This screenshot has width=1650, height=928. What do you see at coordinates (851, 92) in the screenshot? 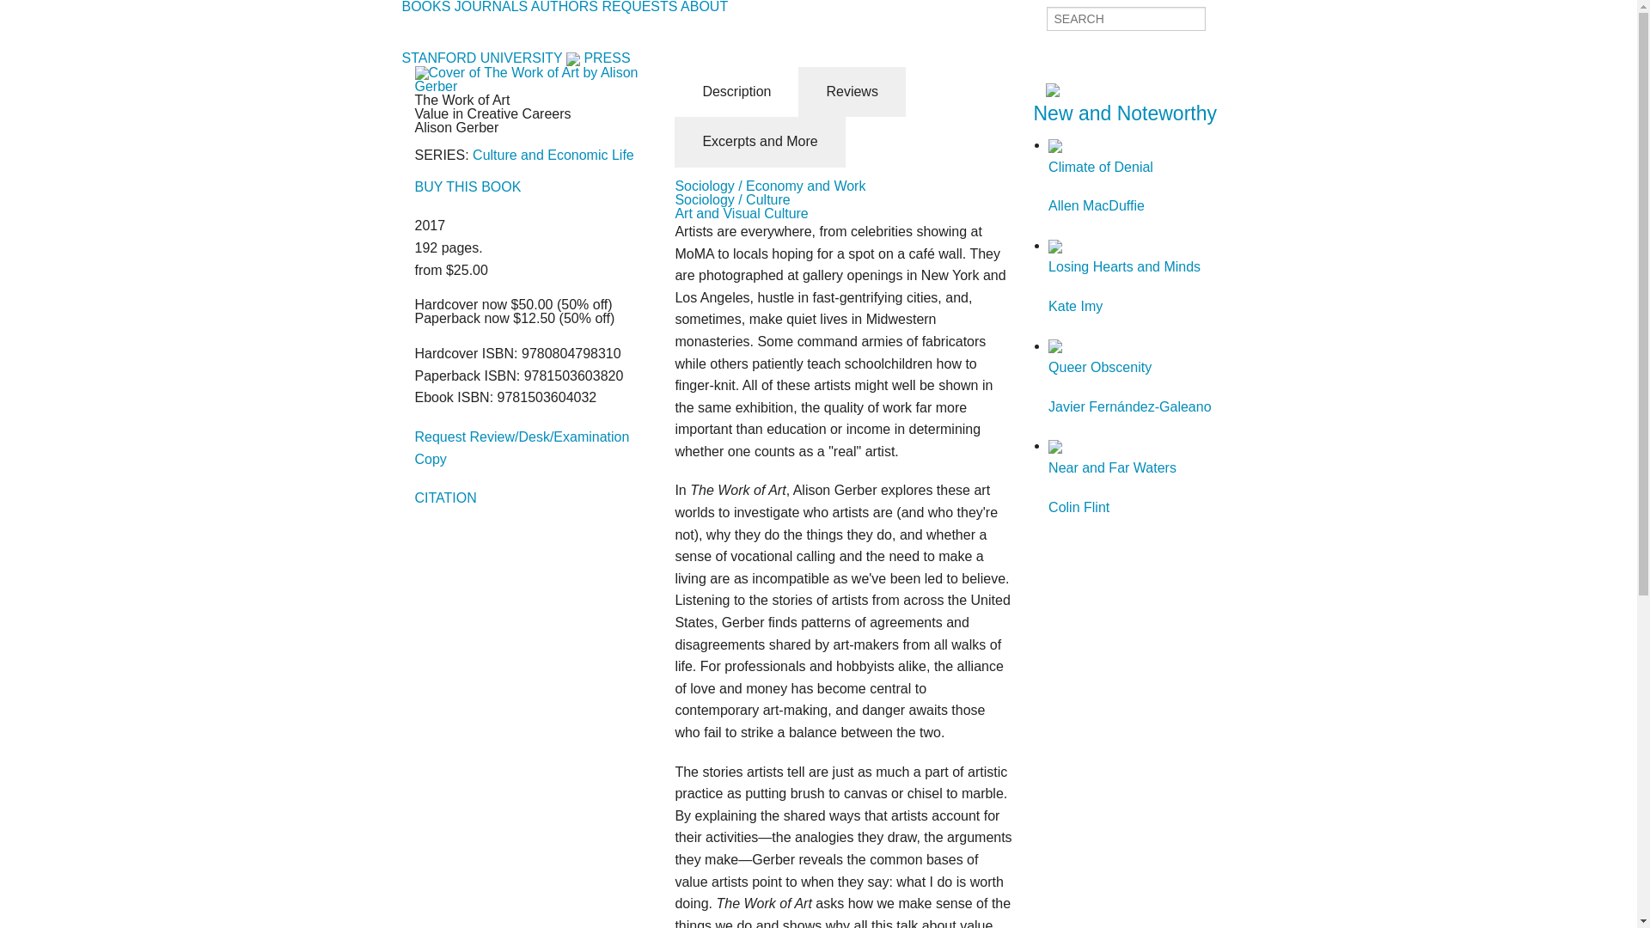
I see `New and Noteworthy` at bounding box center [851, 92].